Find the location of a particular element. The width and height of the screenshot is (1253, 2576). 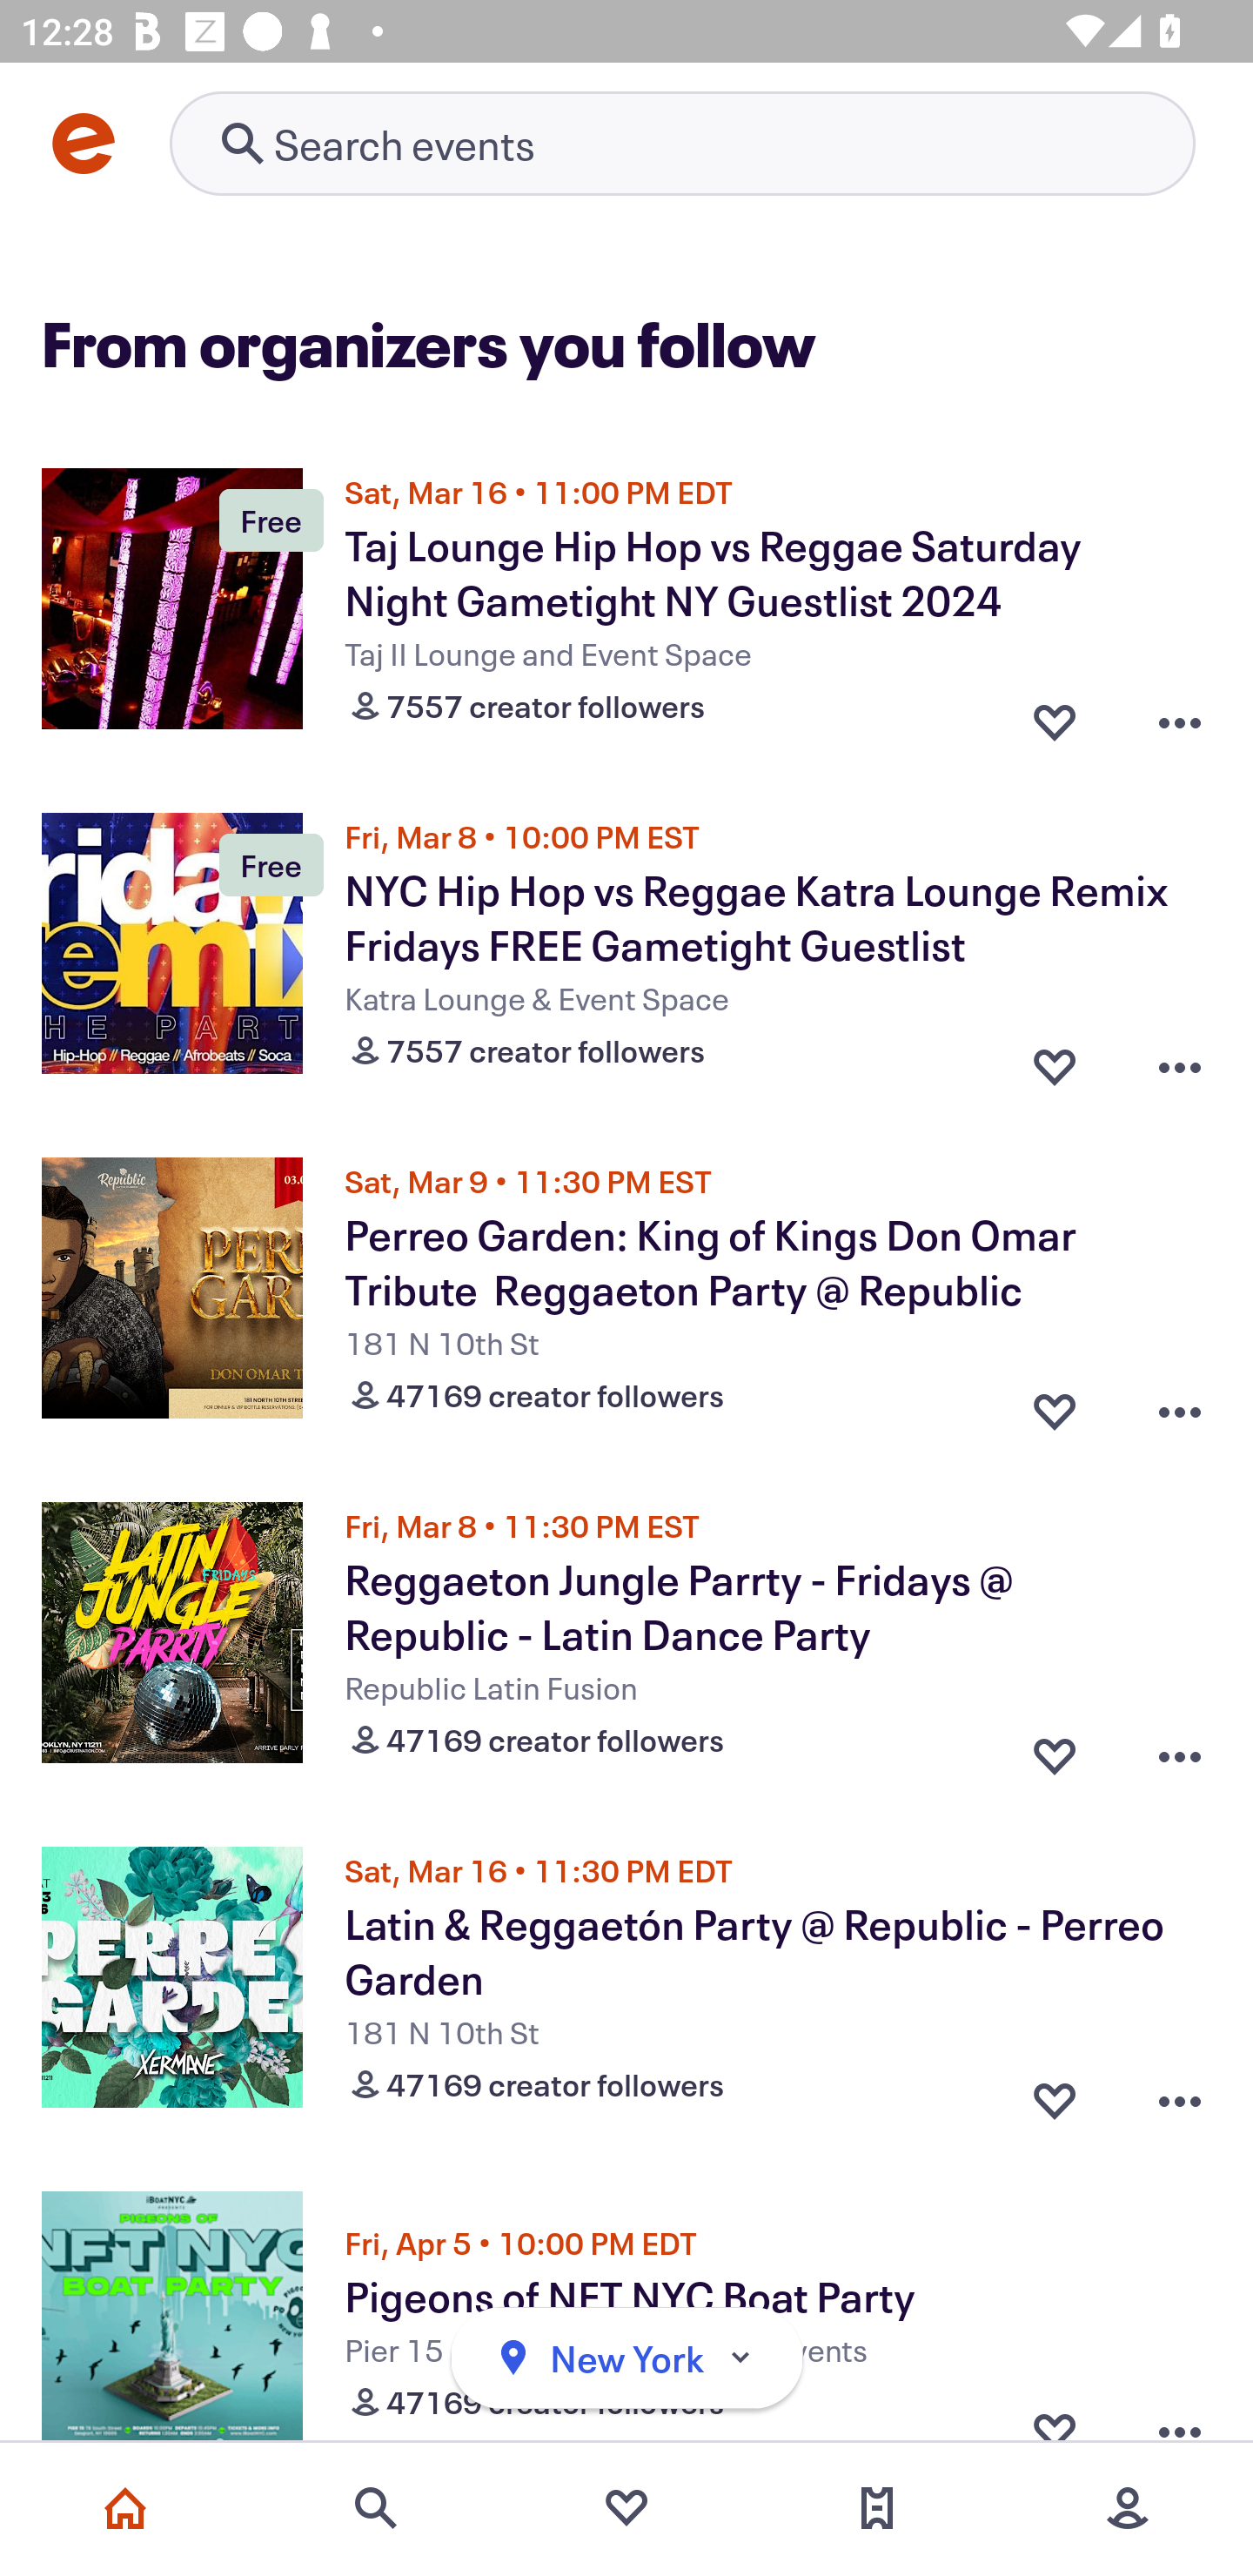

Favorite button is located at coordinates (1055, 2409).